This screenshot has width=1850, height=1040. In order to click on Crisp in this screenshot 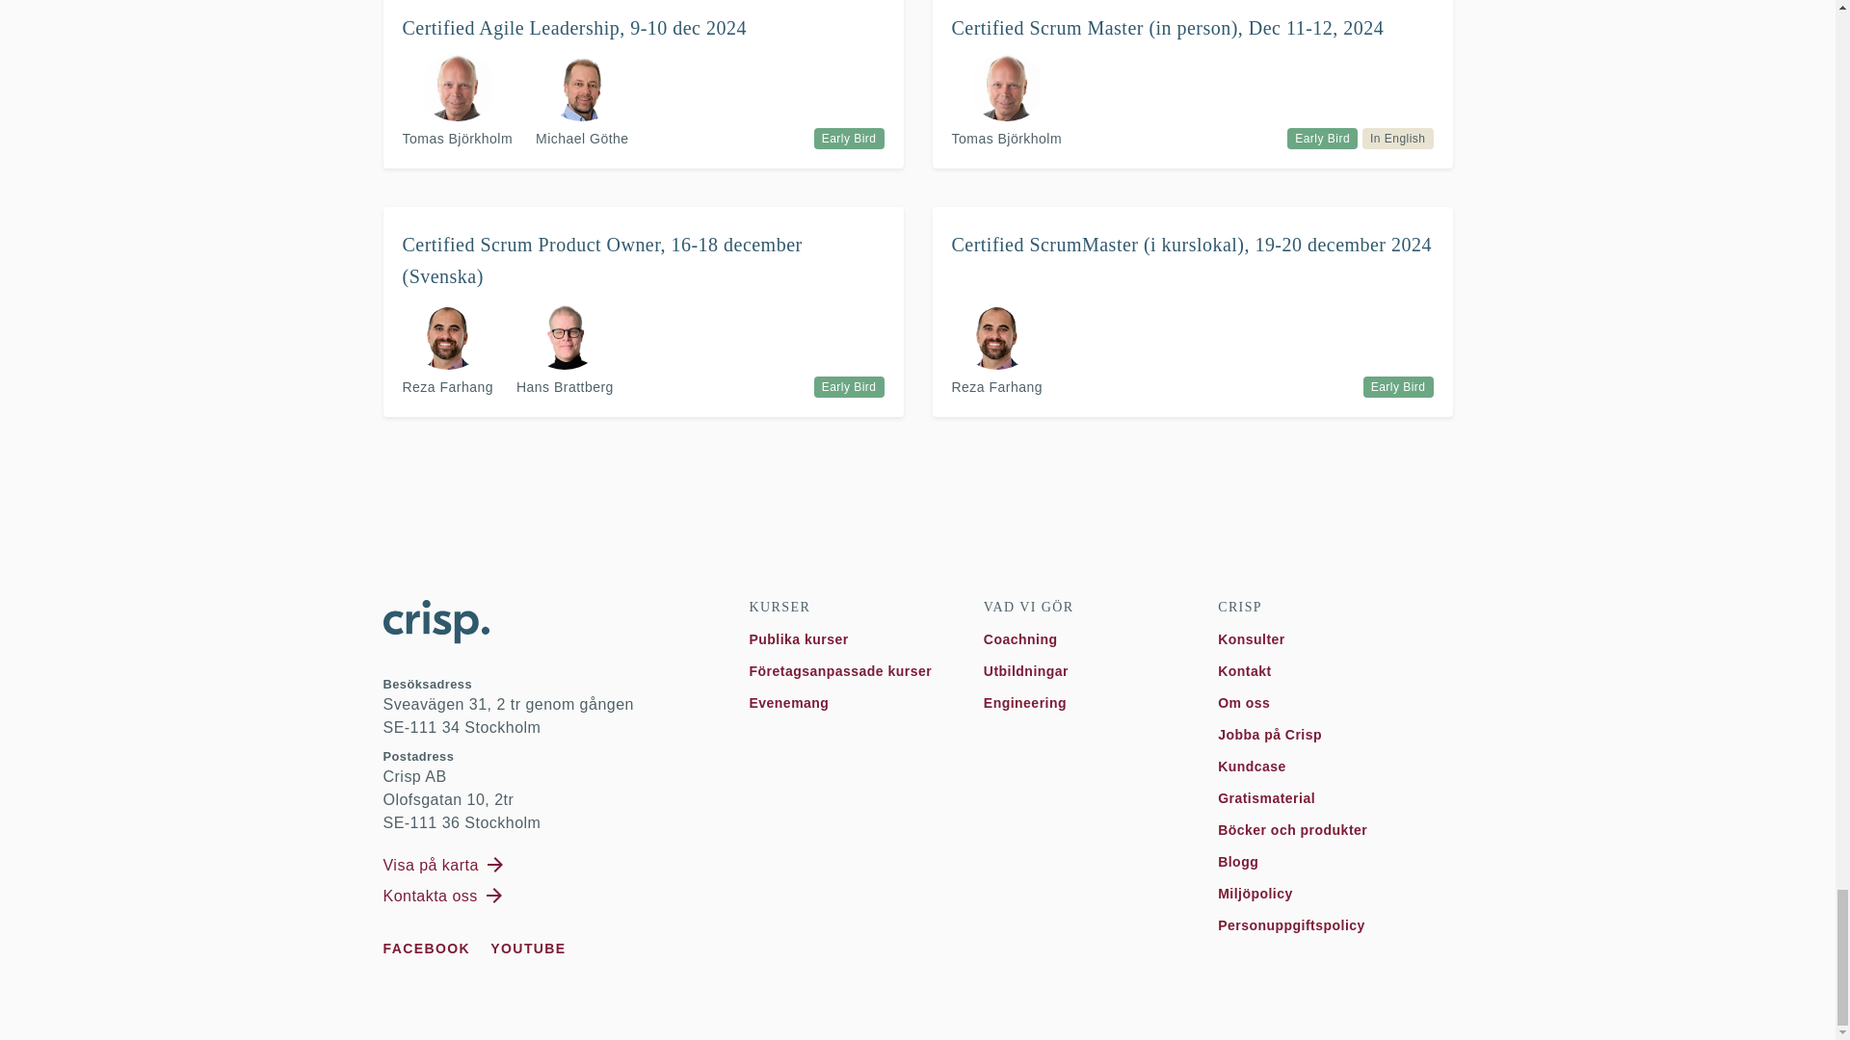, I will do `click(436, 622)`.